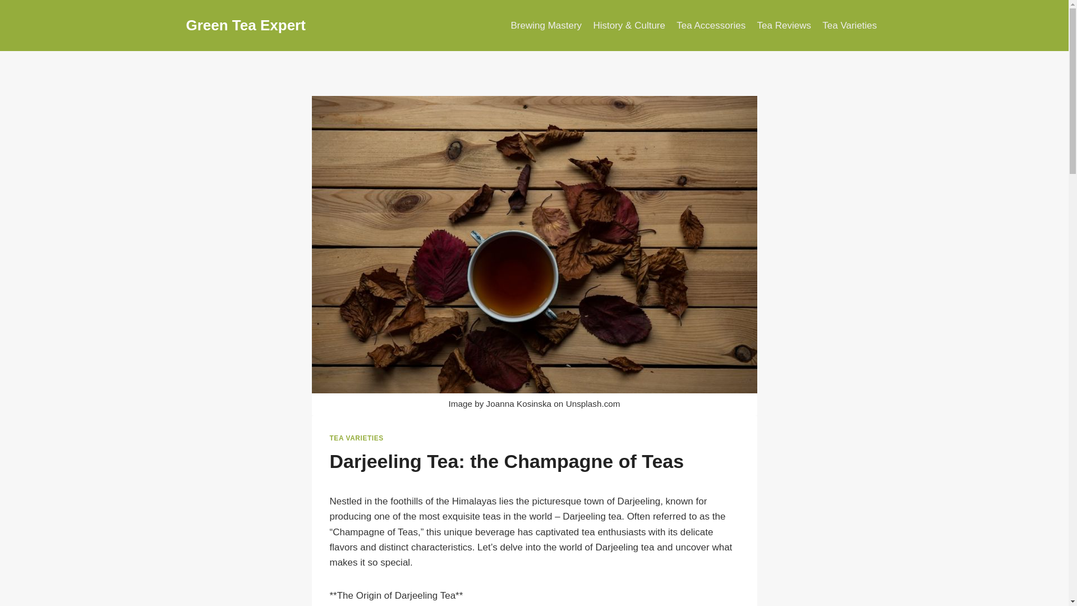 The height and width of the screenshot is (606, 1077). What do you see at coordinates (783, 26) in the screenshot?
I see `Tea Reviews` at bounding box center [783, 26].